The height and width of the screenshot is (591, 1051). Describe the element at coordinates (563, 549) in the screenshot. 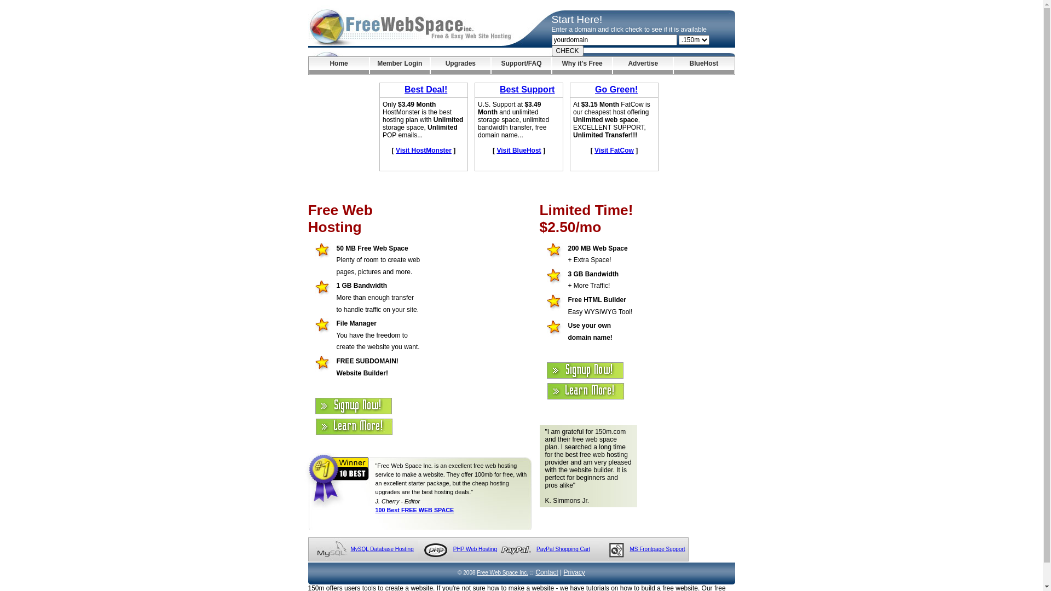

I see `PayPal Shopping Cart` at that location.